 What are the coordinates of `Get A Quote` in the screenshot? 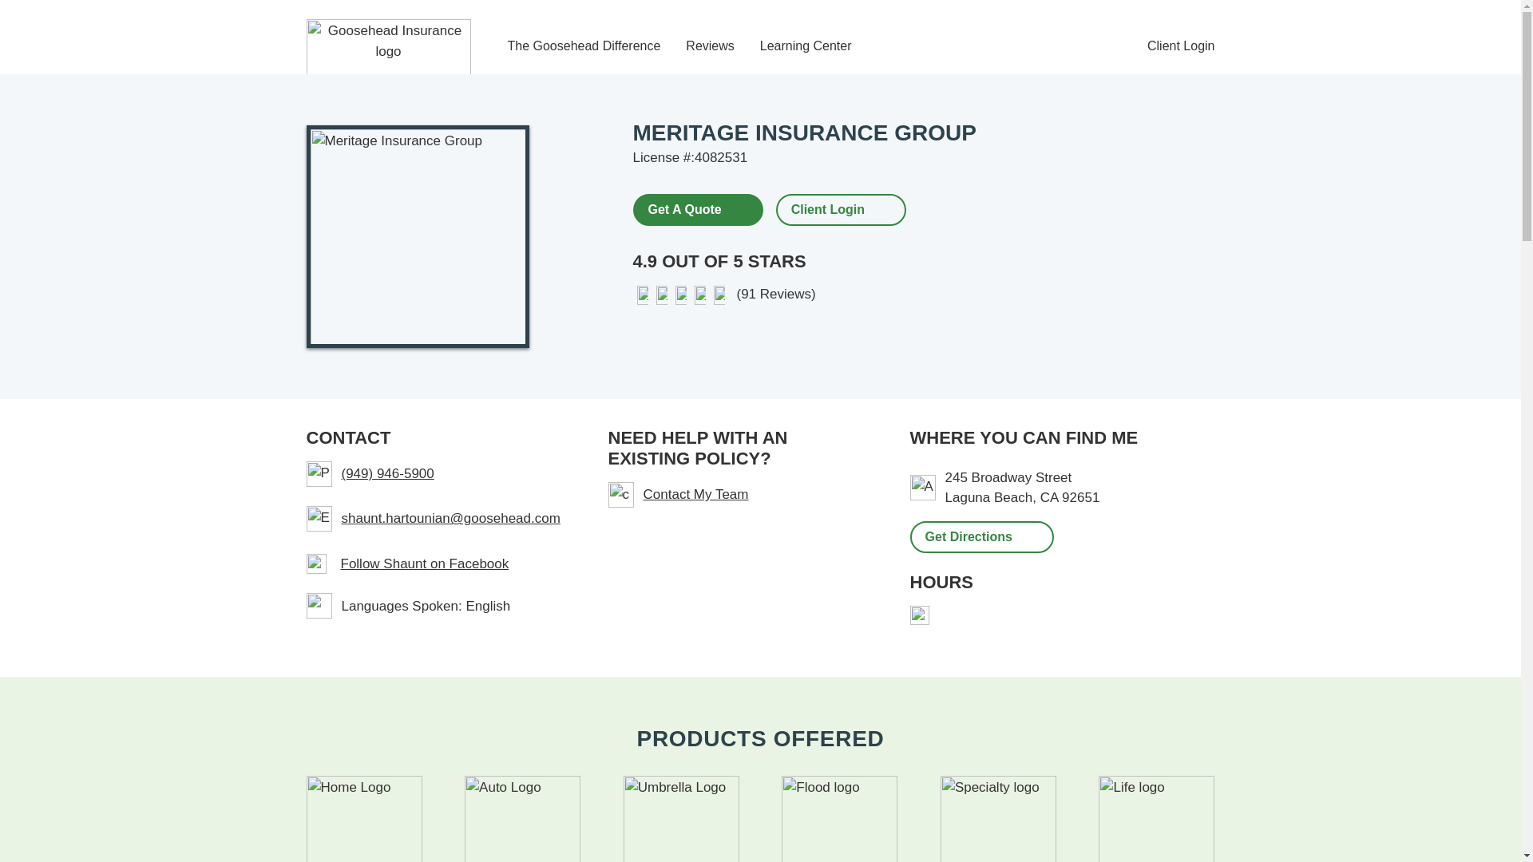 It's located at (696, 208).